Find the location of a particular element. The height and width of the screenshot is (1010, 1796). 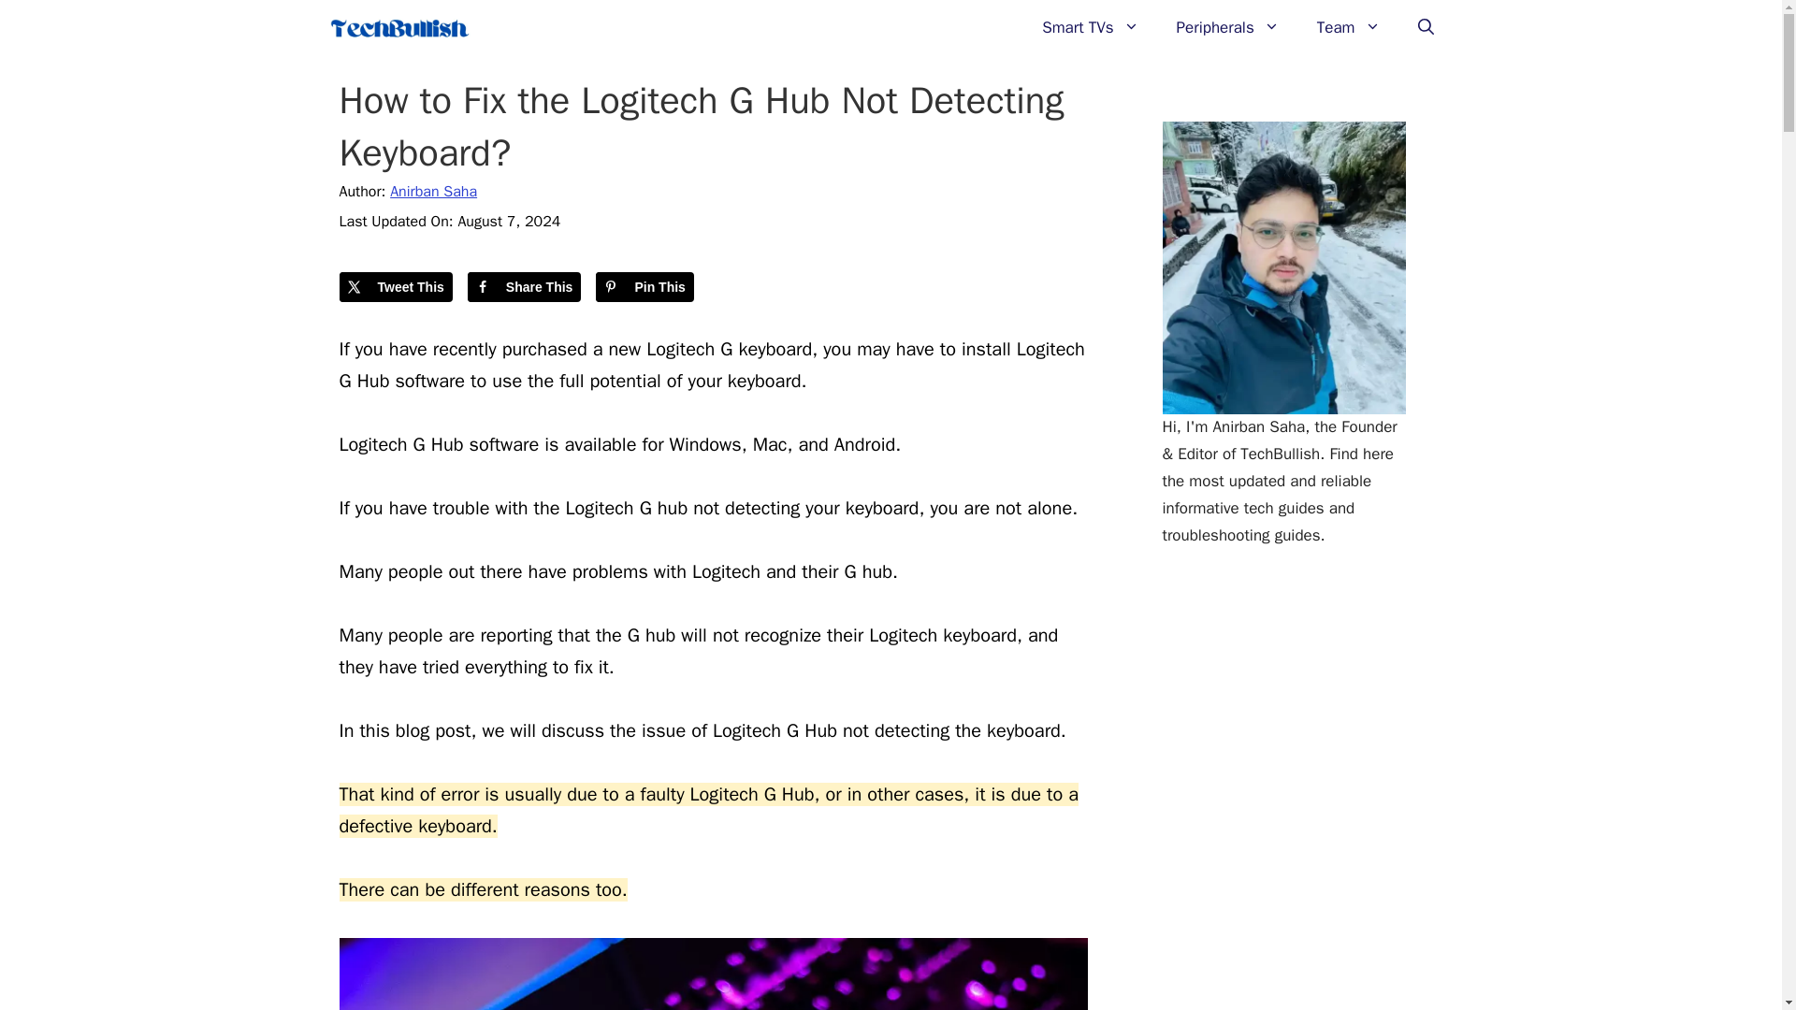

Save to Pinterest is located at coordinates (645, 286).